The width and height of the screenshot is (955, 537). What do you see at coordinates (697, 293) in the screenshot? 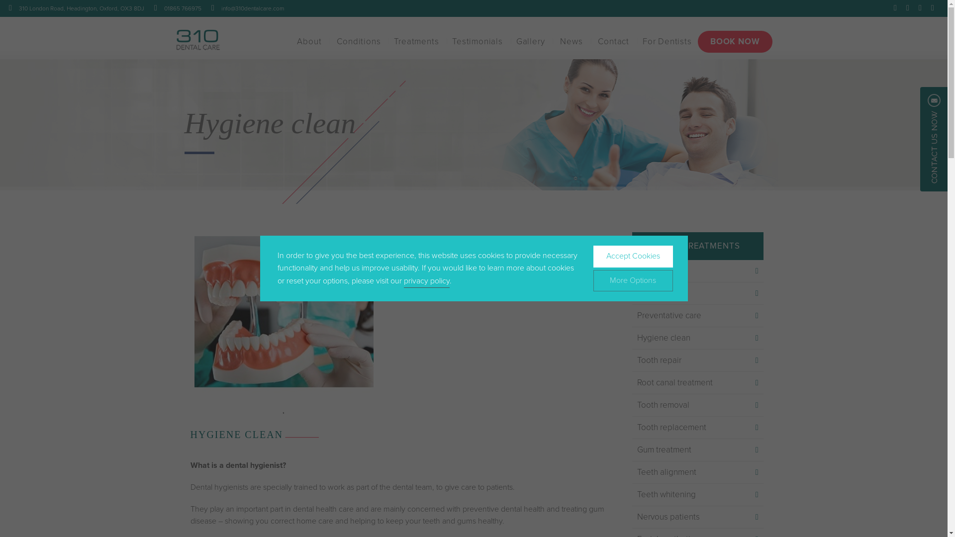
I see `Emergency` at bounding box center [697, 293].